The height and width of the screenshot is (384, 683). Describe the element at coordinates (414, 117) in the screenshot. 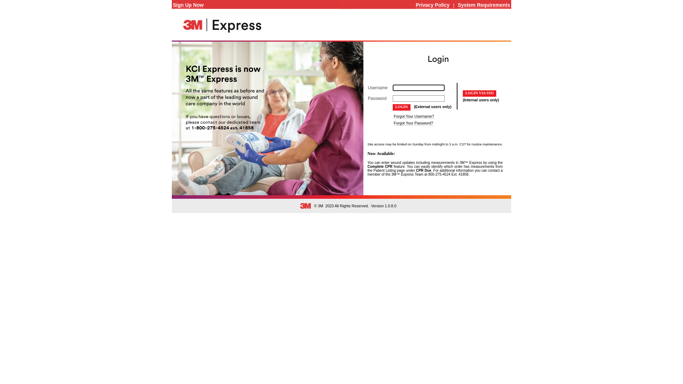

I see `Forgot Your Username?` at that location.